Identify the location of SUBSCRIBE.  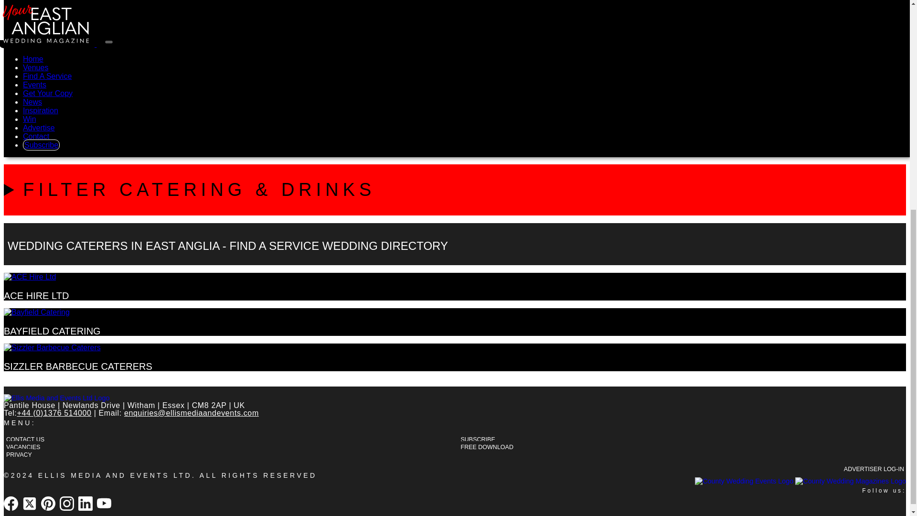
(478, 440).